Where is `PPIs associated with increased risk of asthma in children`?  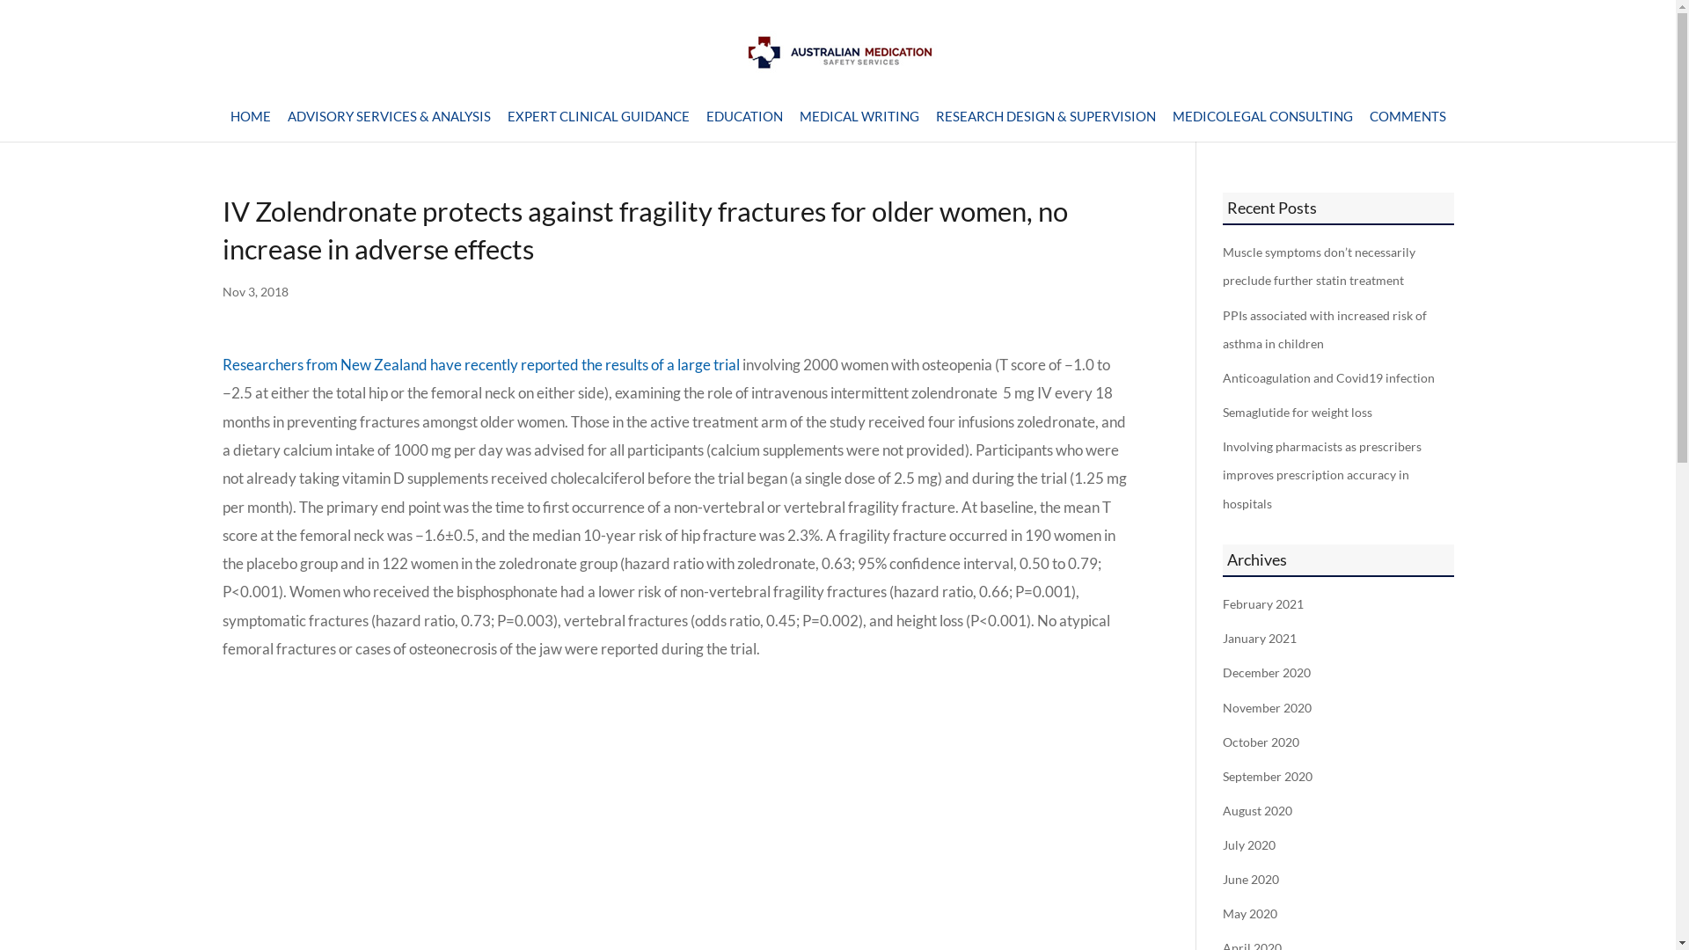
PPIs associated with increased risk of asthma in children is located at coordinates (1325, 330).